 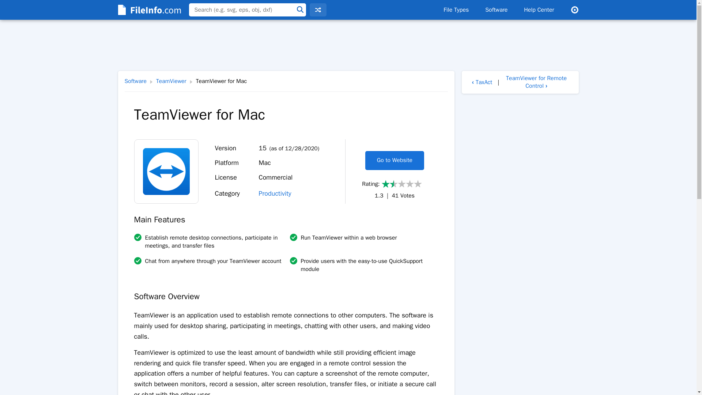 I want to click on TeamViewer TeamViewer for Mac Icon, so click(x=166, y=172).